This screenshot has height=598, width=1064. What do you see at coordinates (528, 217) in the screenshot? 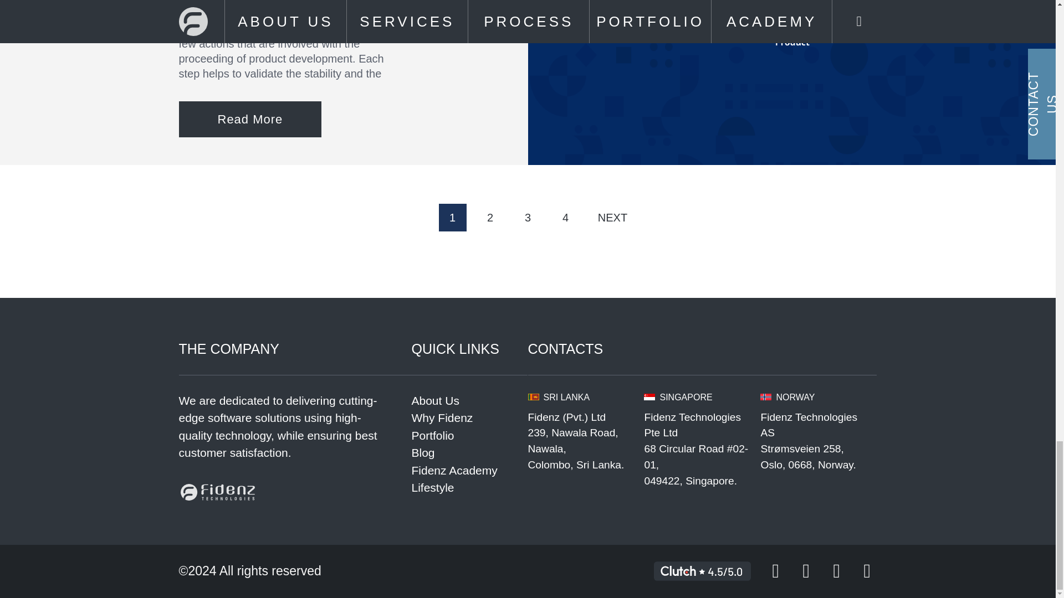
I see `3` at bounding box center [528, 217].